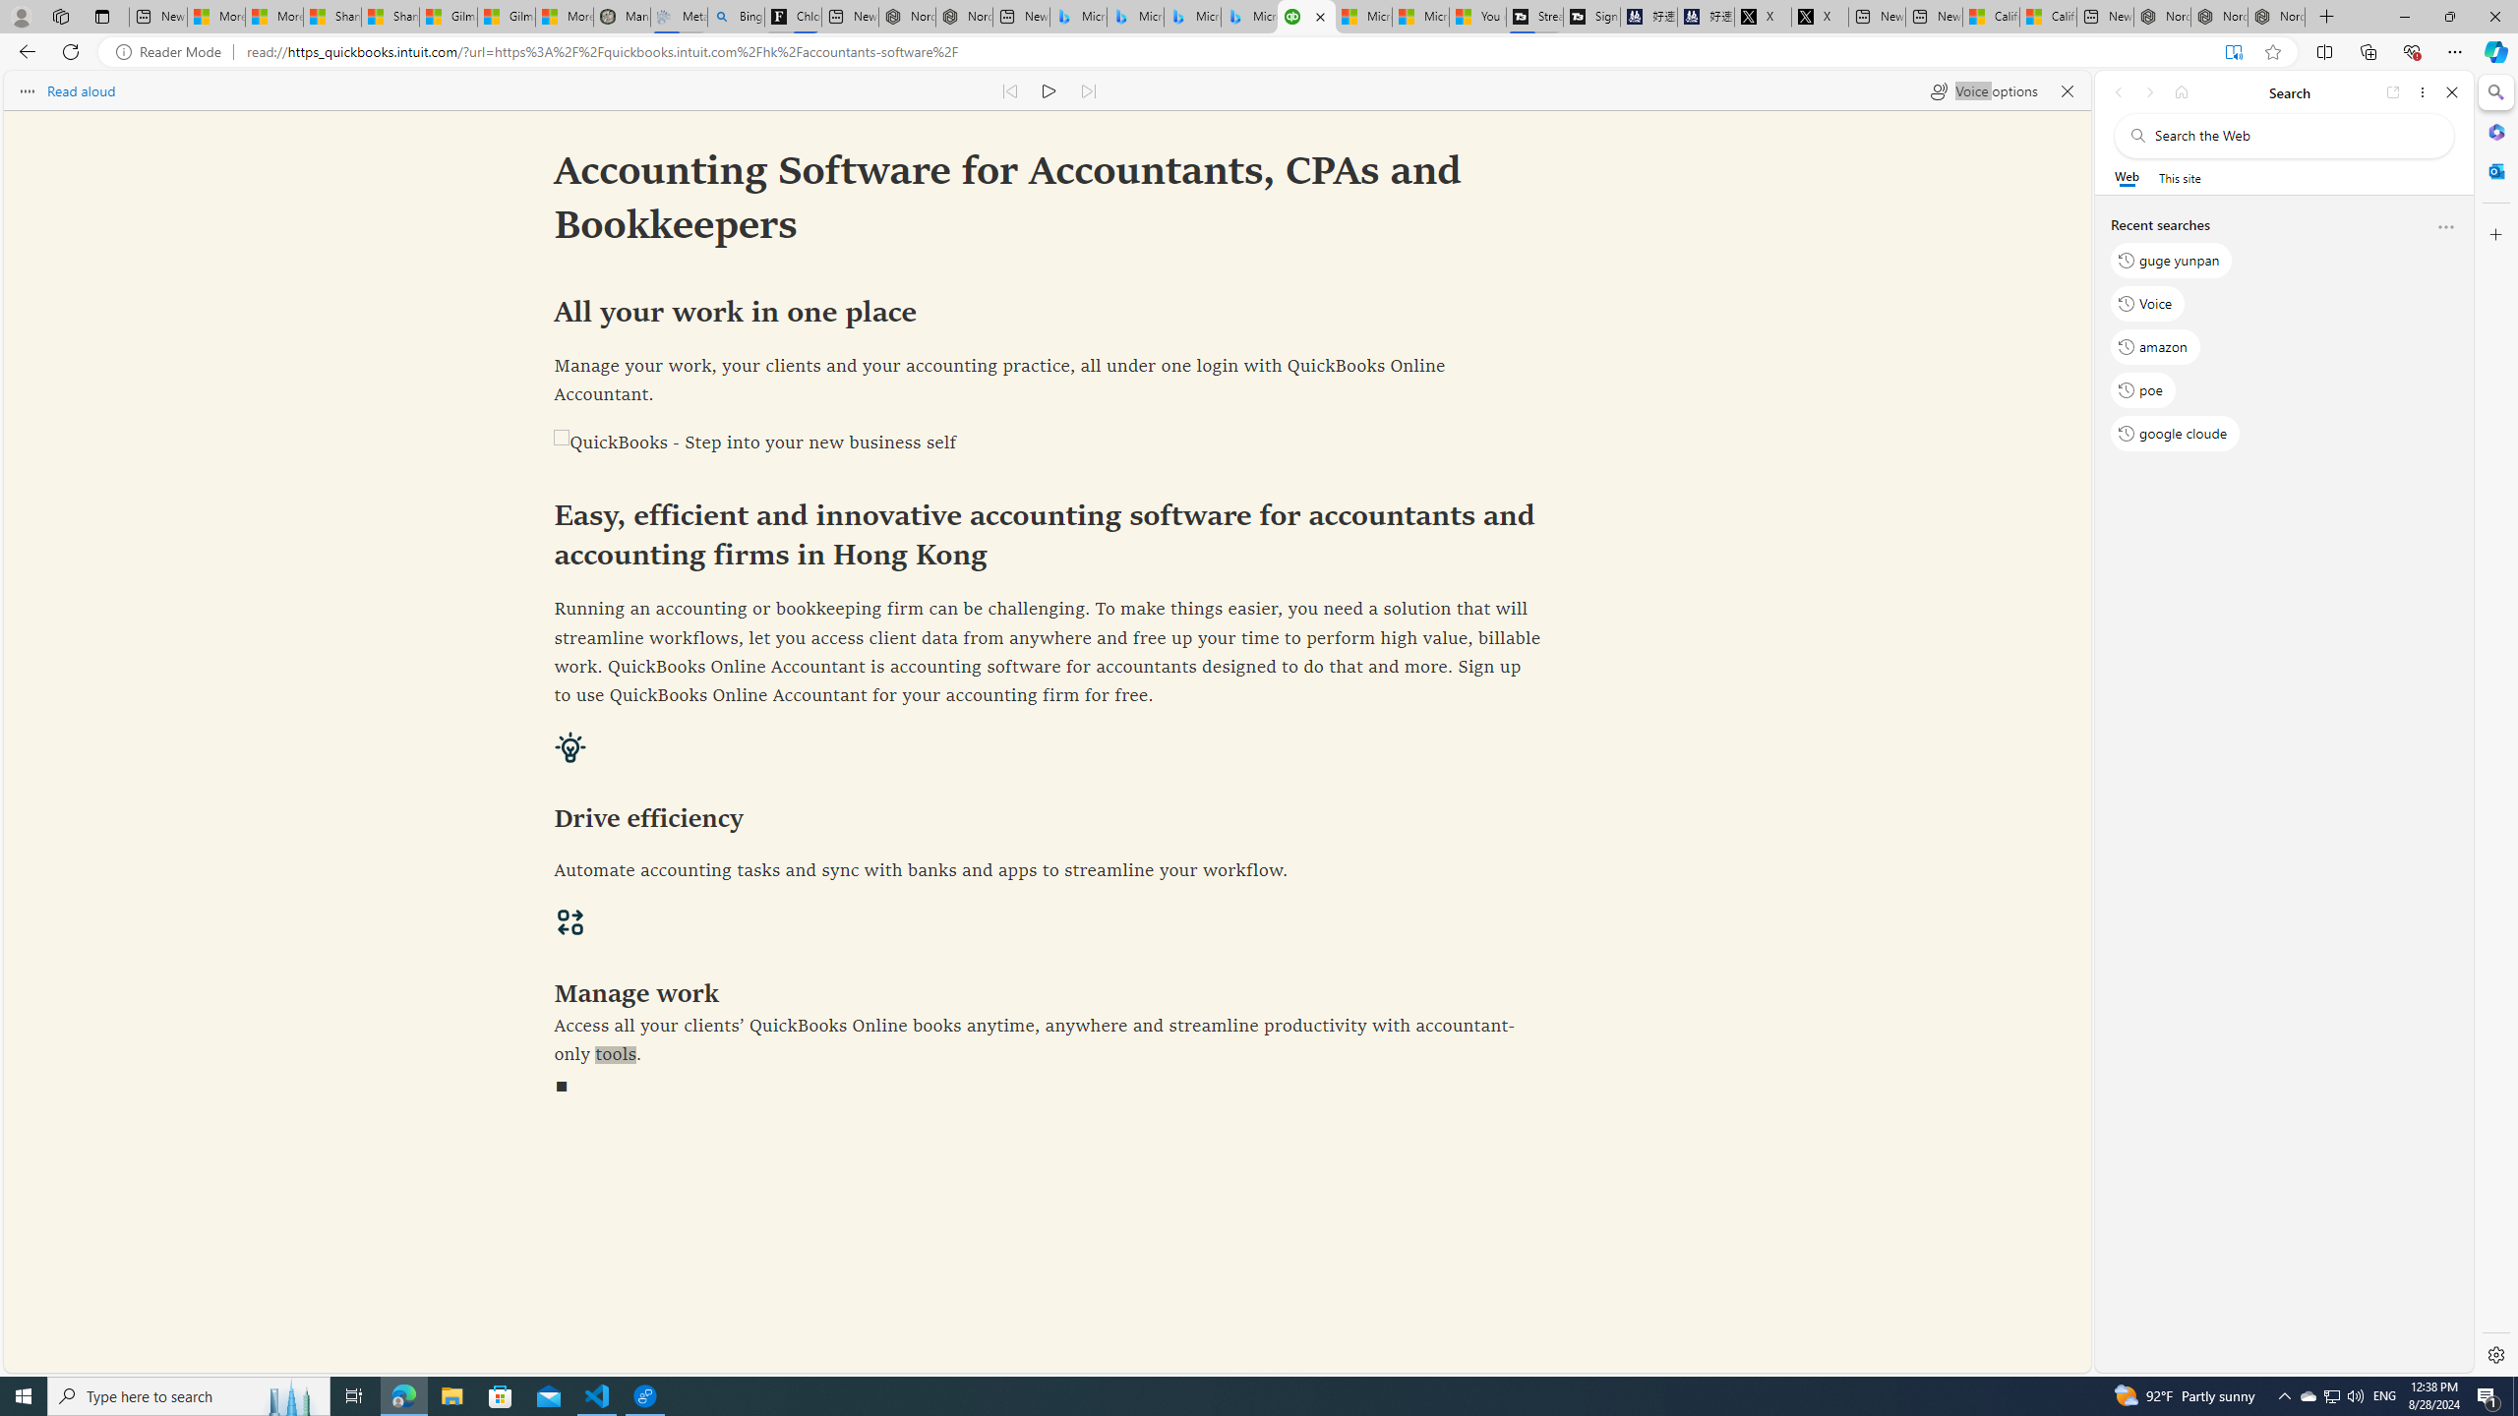 This screenshot has width=2518, height=1416. I want to click on Settings, so click(2494, 1354).